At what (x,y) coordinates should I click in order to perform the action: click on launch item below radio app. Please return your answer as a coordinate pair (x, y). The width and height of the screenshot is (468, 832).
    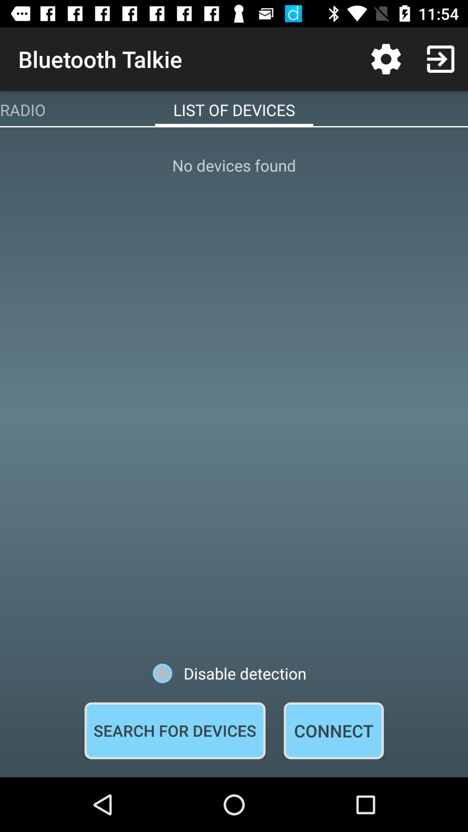
    Looking at the image, I should click on (234, 395).